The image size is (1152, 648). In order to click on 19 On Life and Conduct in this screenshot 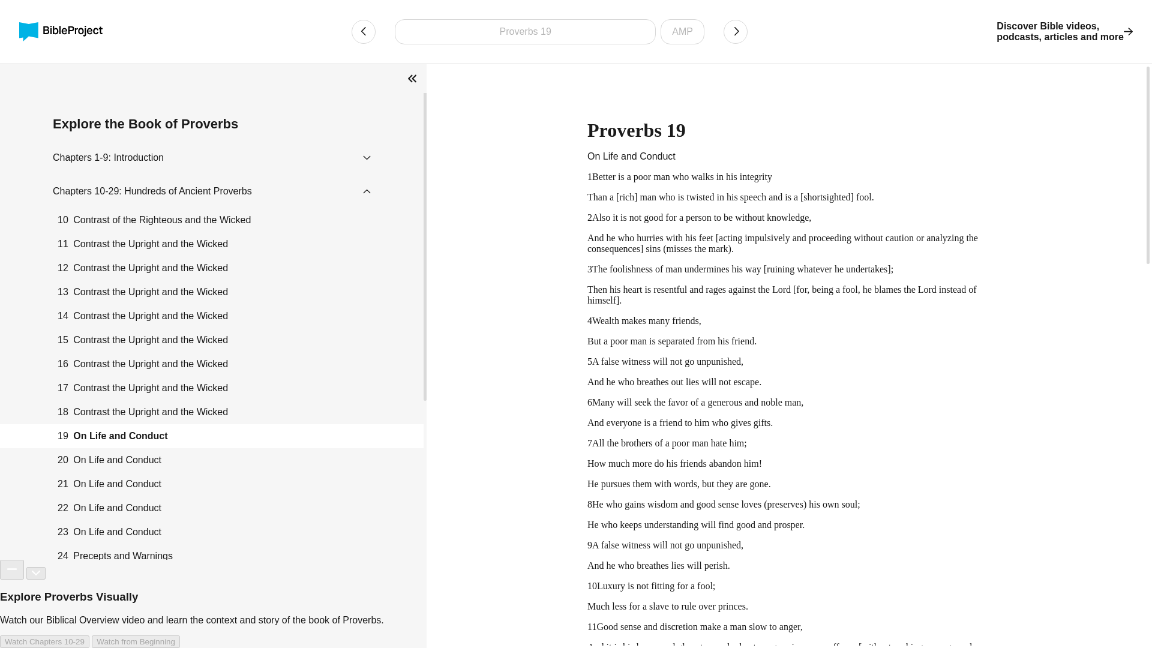, I will do `click(212, 436)`.